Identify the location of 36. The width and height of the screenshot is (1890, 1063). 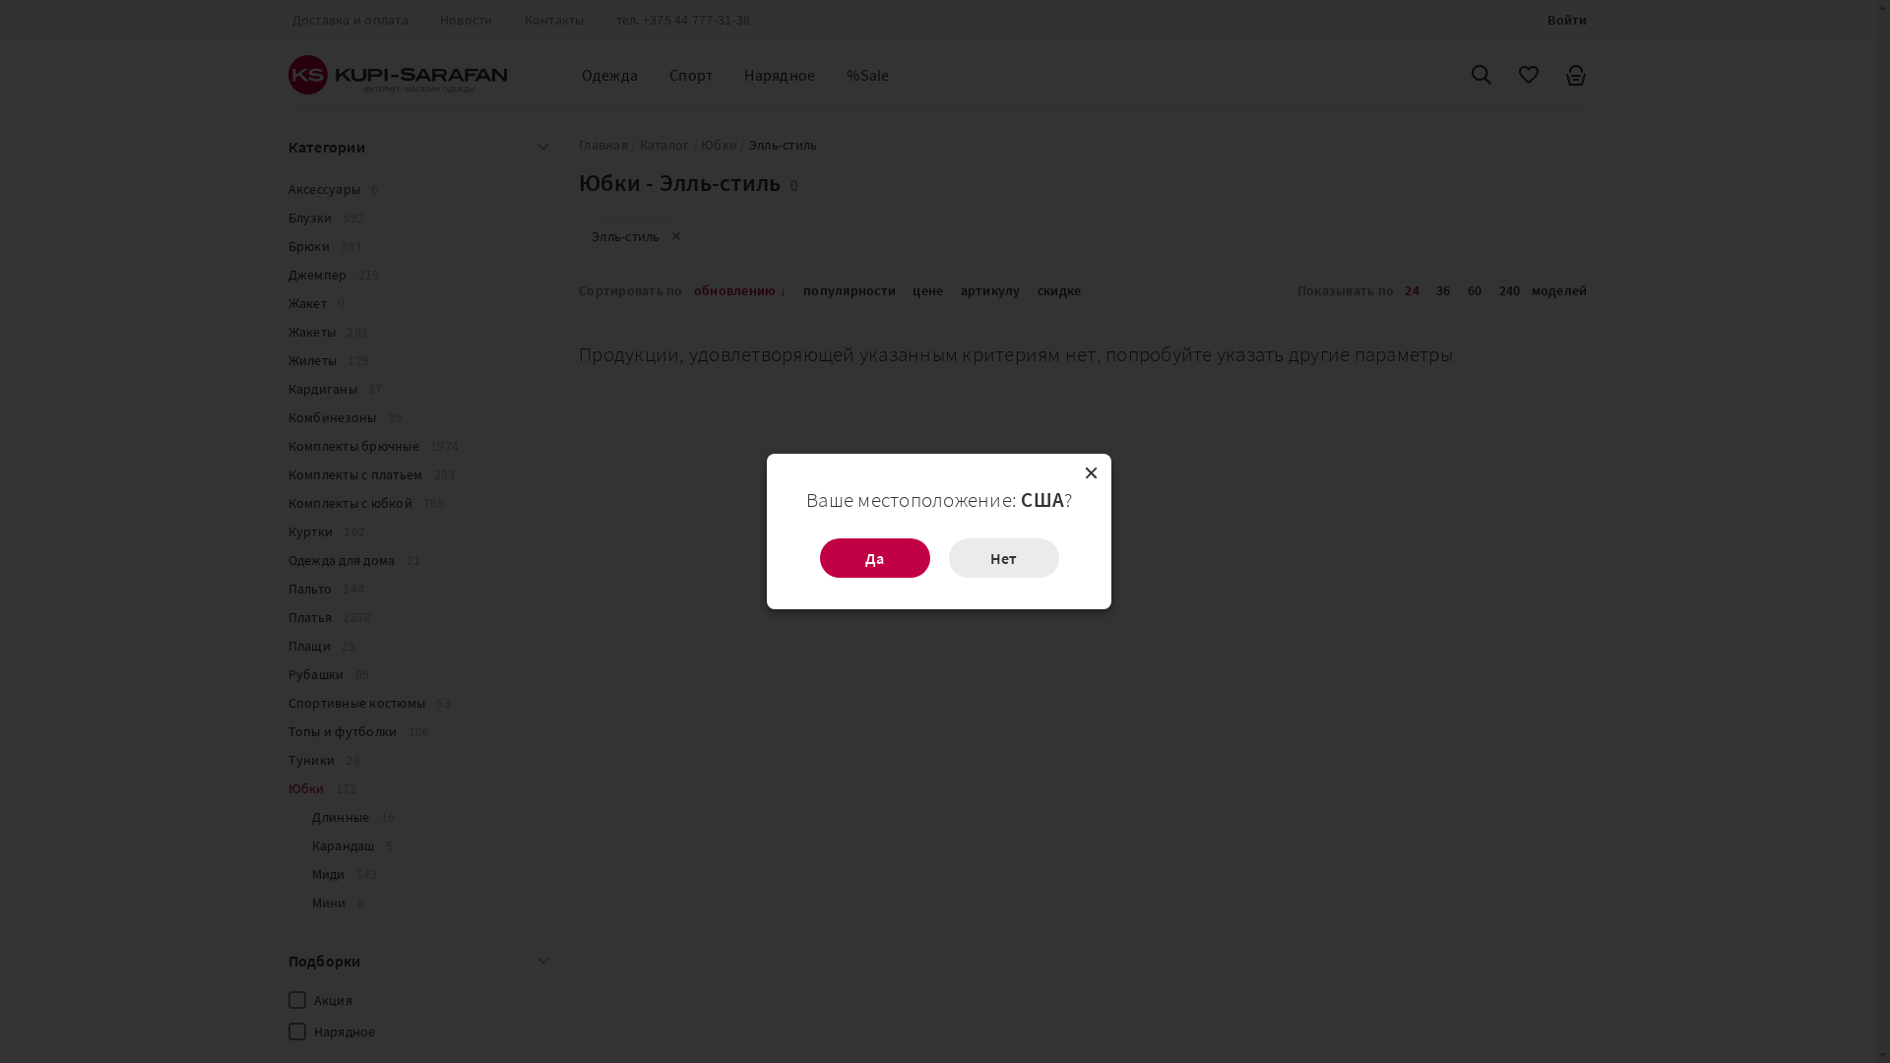
(1443, 290).